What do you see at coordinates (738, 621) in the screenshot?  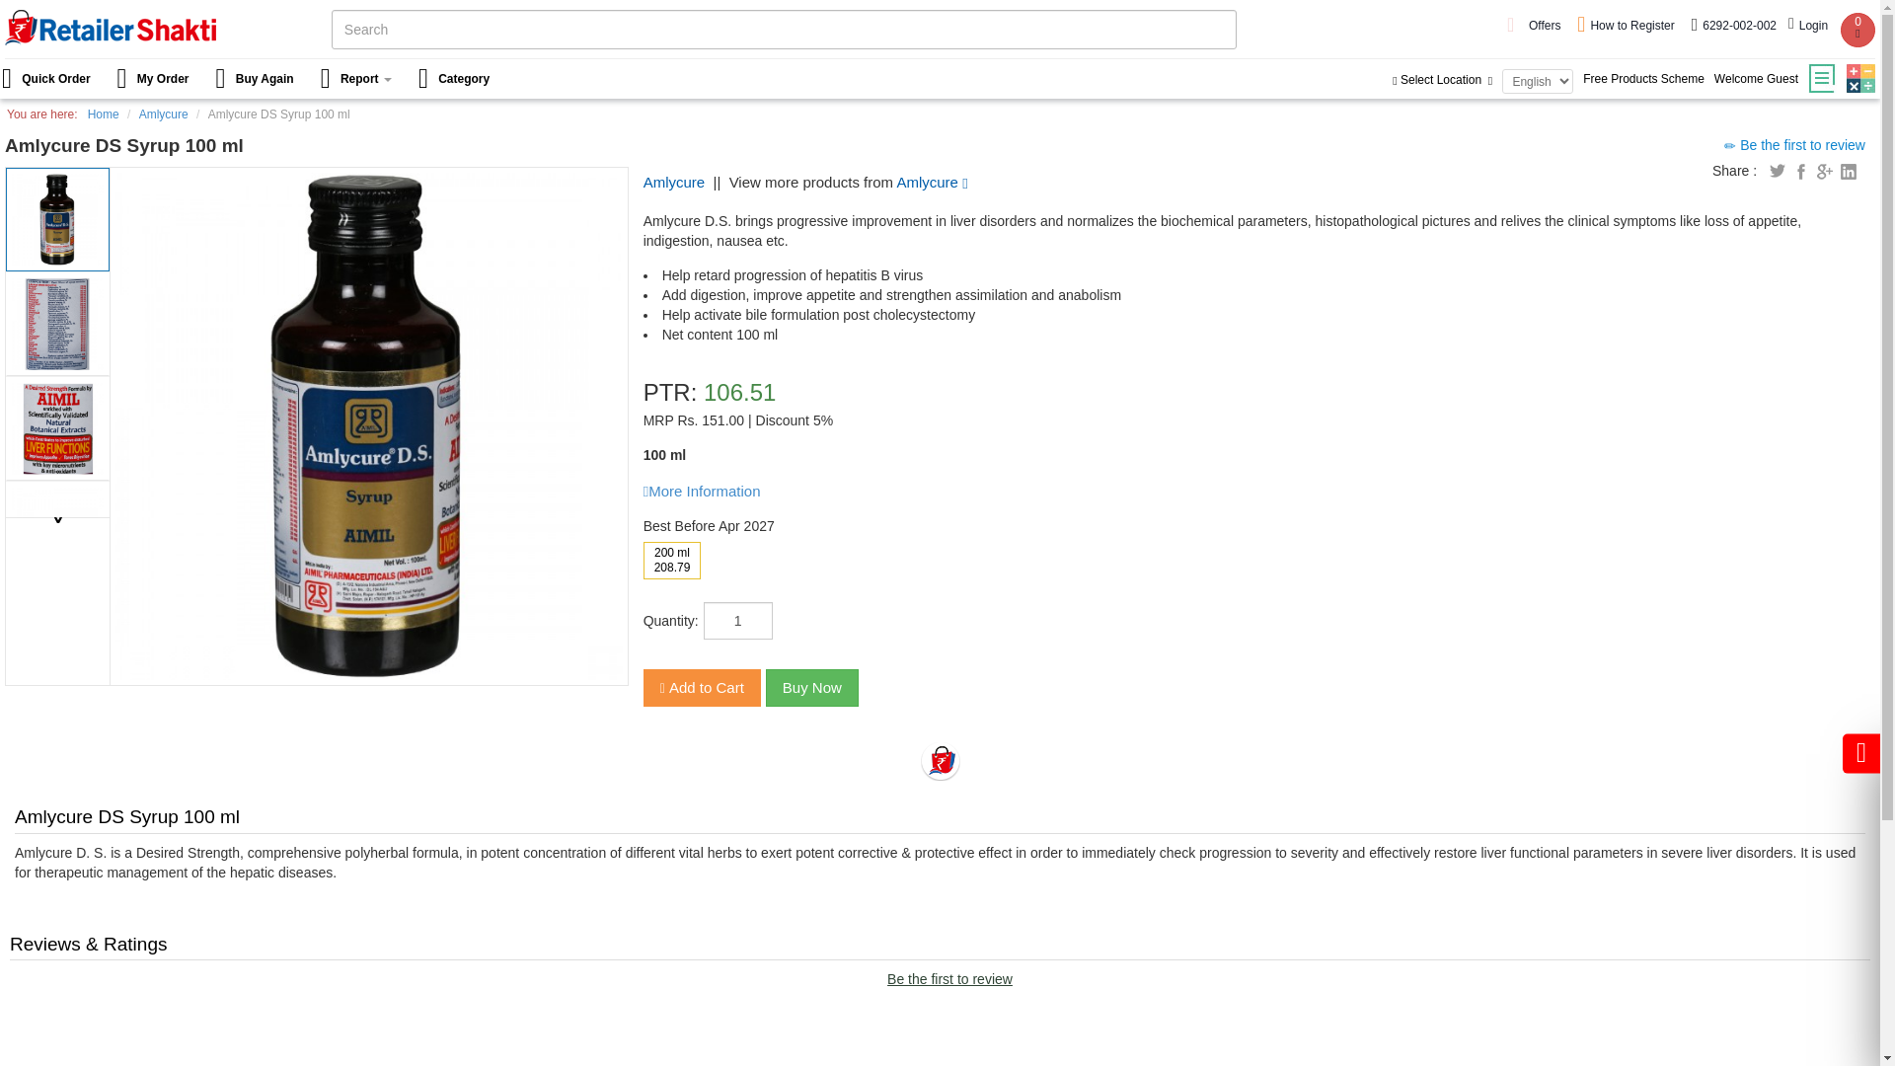 I see `1` at bounding box center [738, 621].